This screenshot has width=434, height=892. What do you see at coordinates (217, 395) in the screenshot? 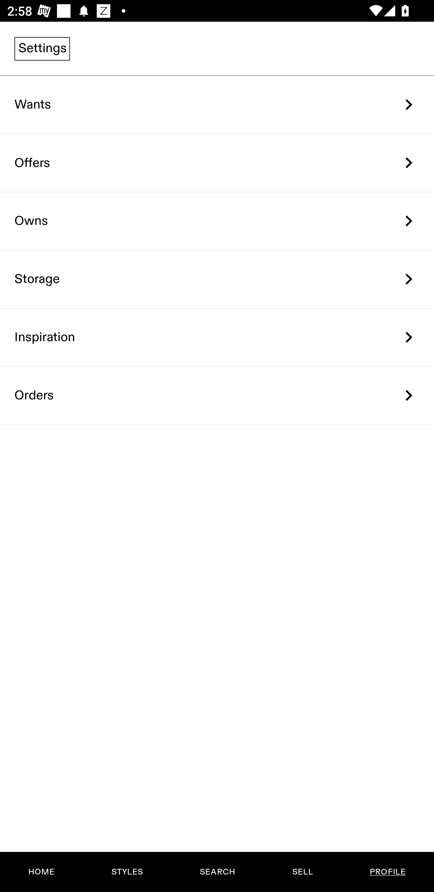
I see `Orders` at bounding box center [217, 395].